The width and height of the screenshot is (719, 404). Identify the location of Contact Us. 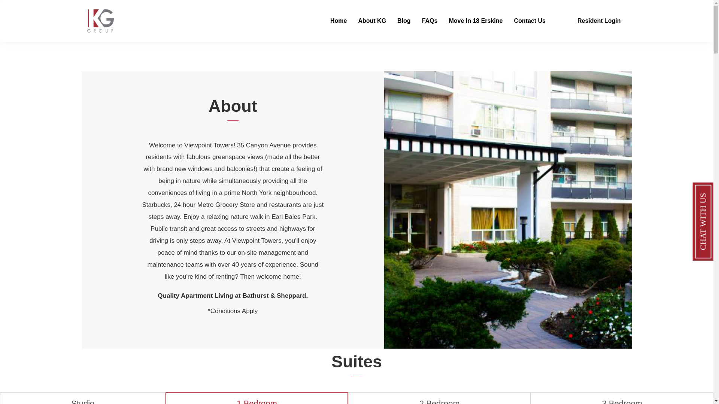
(589, 21).